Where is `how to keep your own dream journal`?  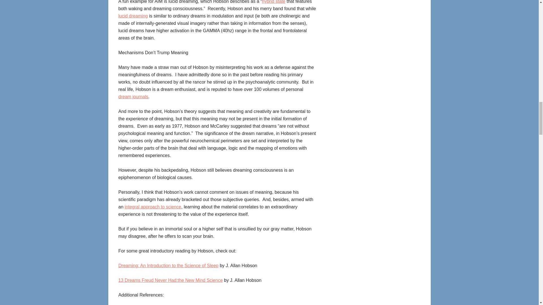 how to keep your own dream journal is located at coordinates (133, 97).